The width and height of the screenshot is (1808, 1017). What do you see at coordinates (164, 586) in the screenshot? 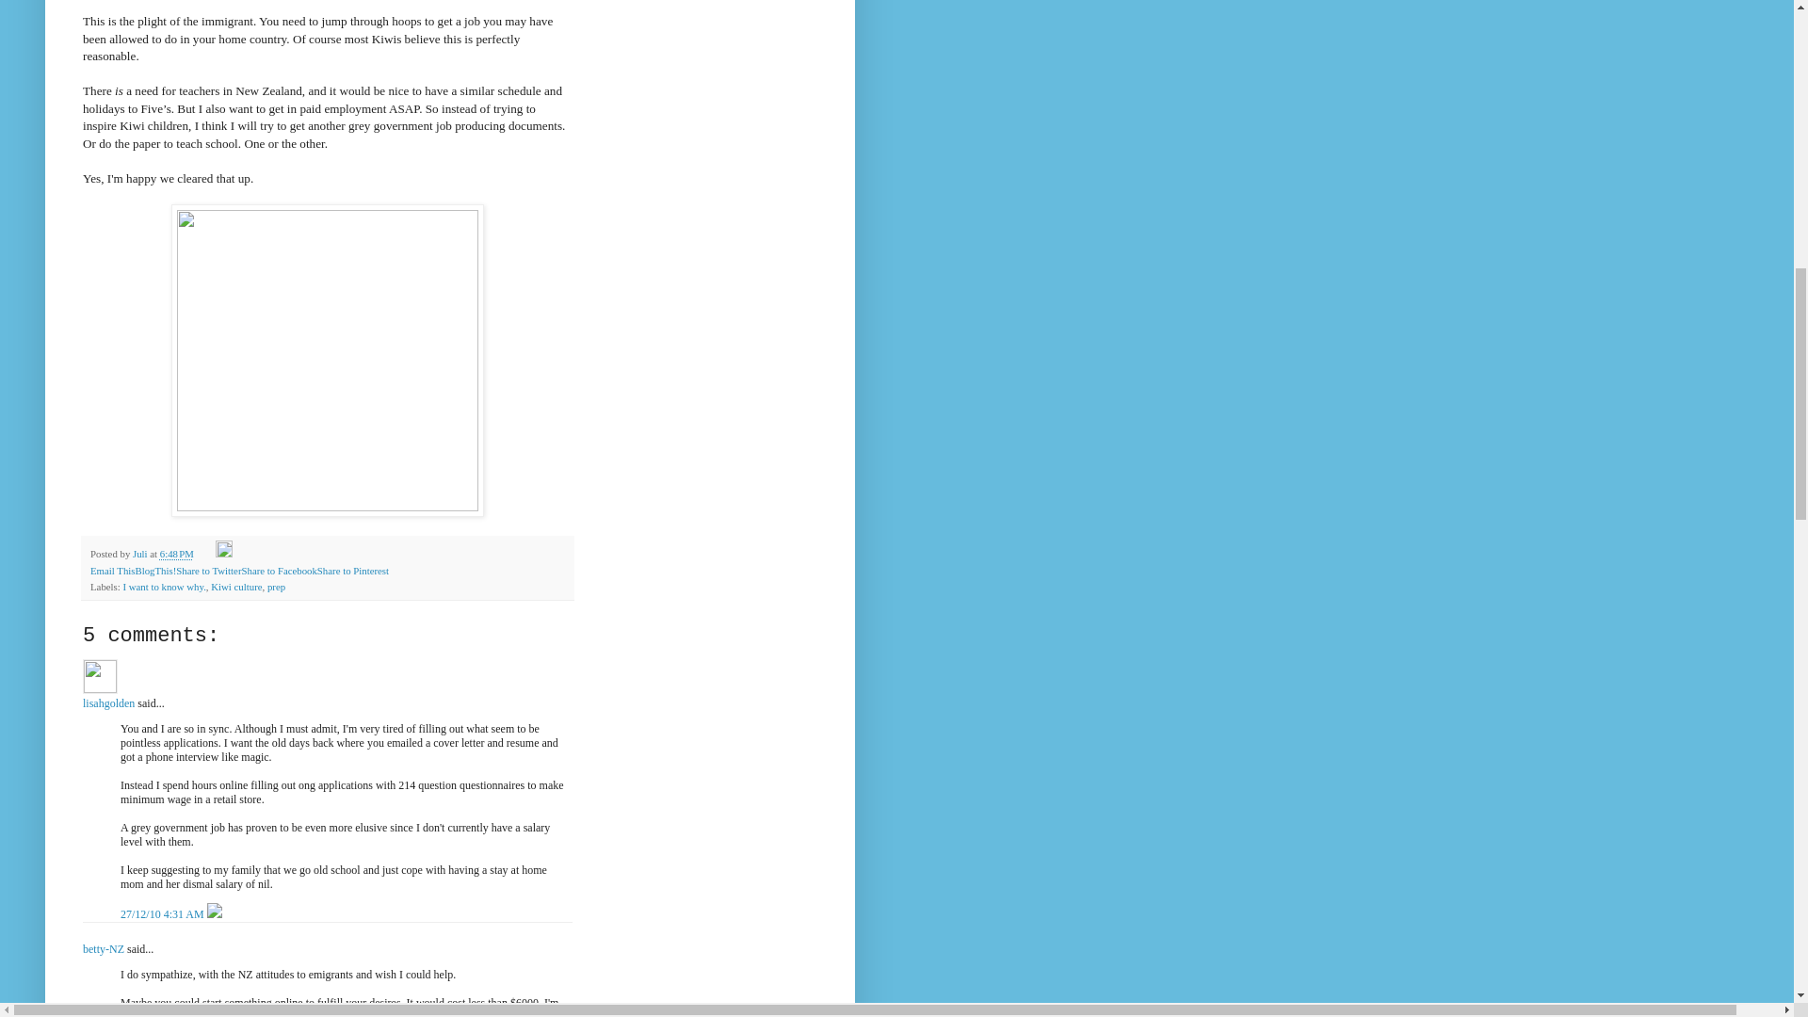
I see `I want to know why.` at bounding box center [164, 586].